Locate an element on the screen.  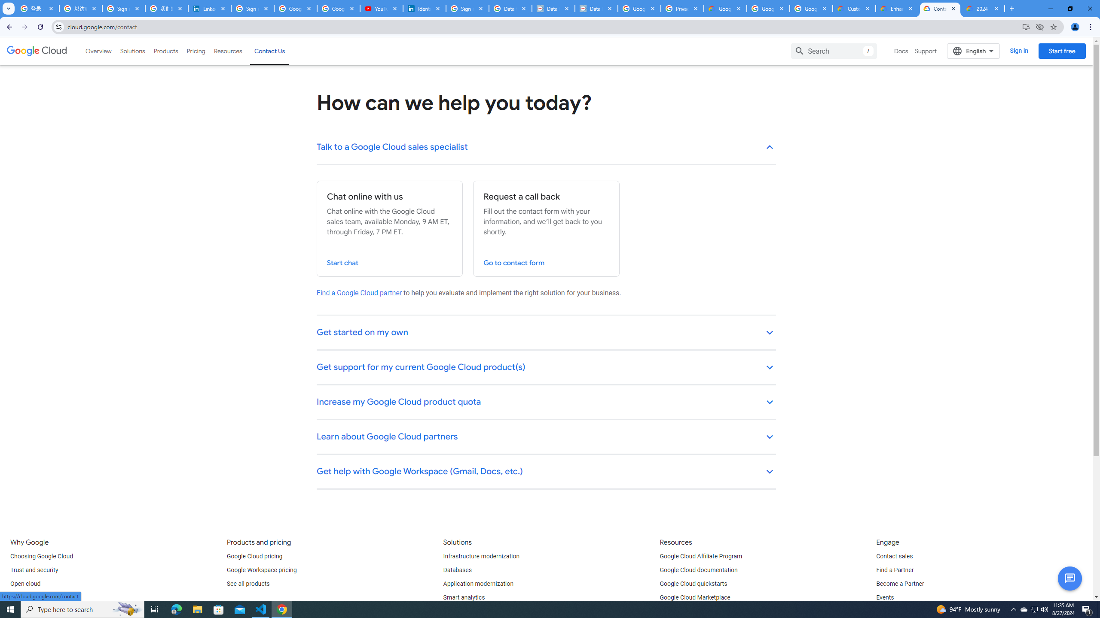
Databases is located at coordinates (457, 570).